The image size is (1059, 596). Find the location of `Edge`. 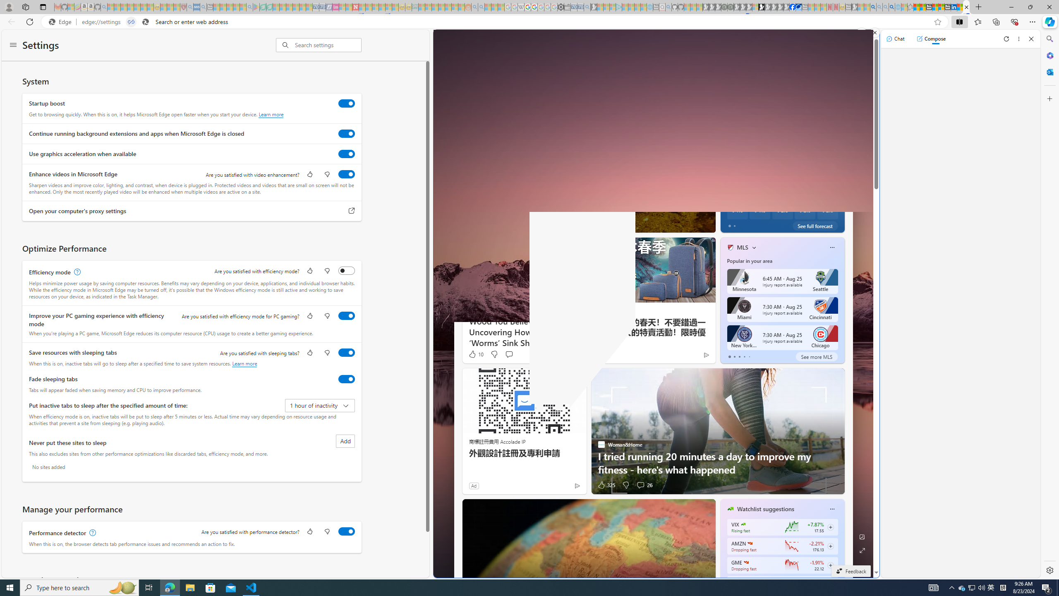

Edge is located at coordinates (62, 22).